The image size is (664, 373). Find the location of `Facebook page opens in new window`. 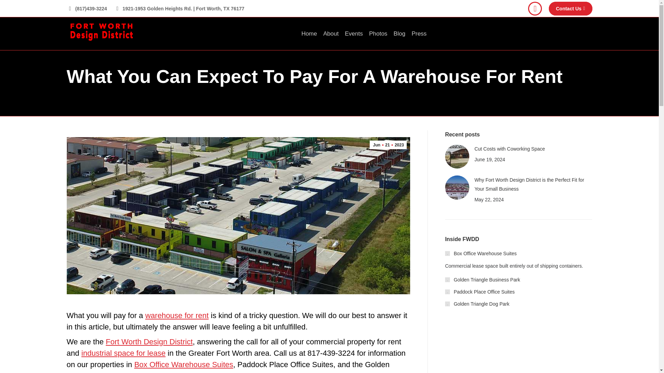

Facebook page opens in new window is located at coordinates (177, 315).